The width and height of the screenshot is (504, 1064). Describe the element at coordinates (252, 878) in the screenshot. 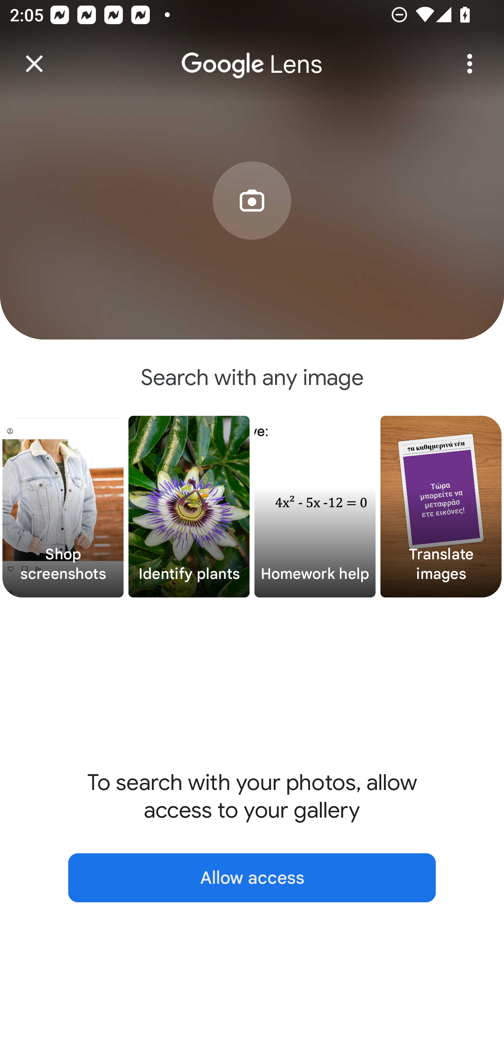

I see `Allow access` at that location.